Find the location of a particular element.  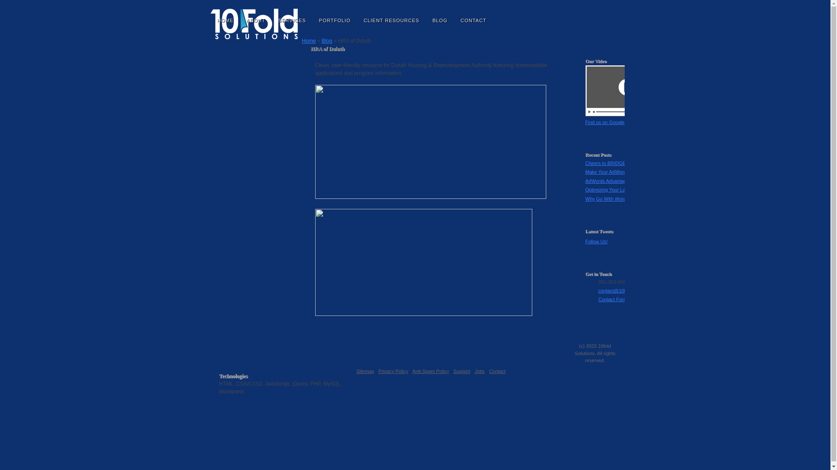

Why Go With WordPress? is located at coordinates (613, 199).